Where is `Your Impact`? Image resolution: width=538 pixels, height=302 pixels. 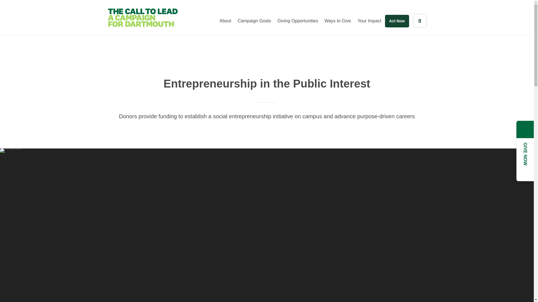
Your Impact is located at coordinates (369, 21).